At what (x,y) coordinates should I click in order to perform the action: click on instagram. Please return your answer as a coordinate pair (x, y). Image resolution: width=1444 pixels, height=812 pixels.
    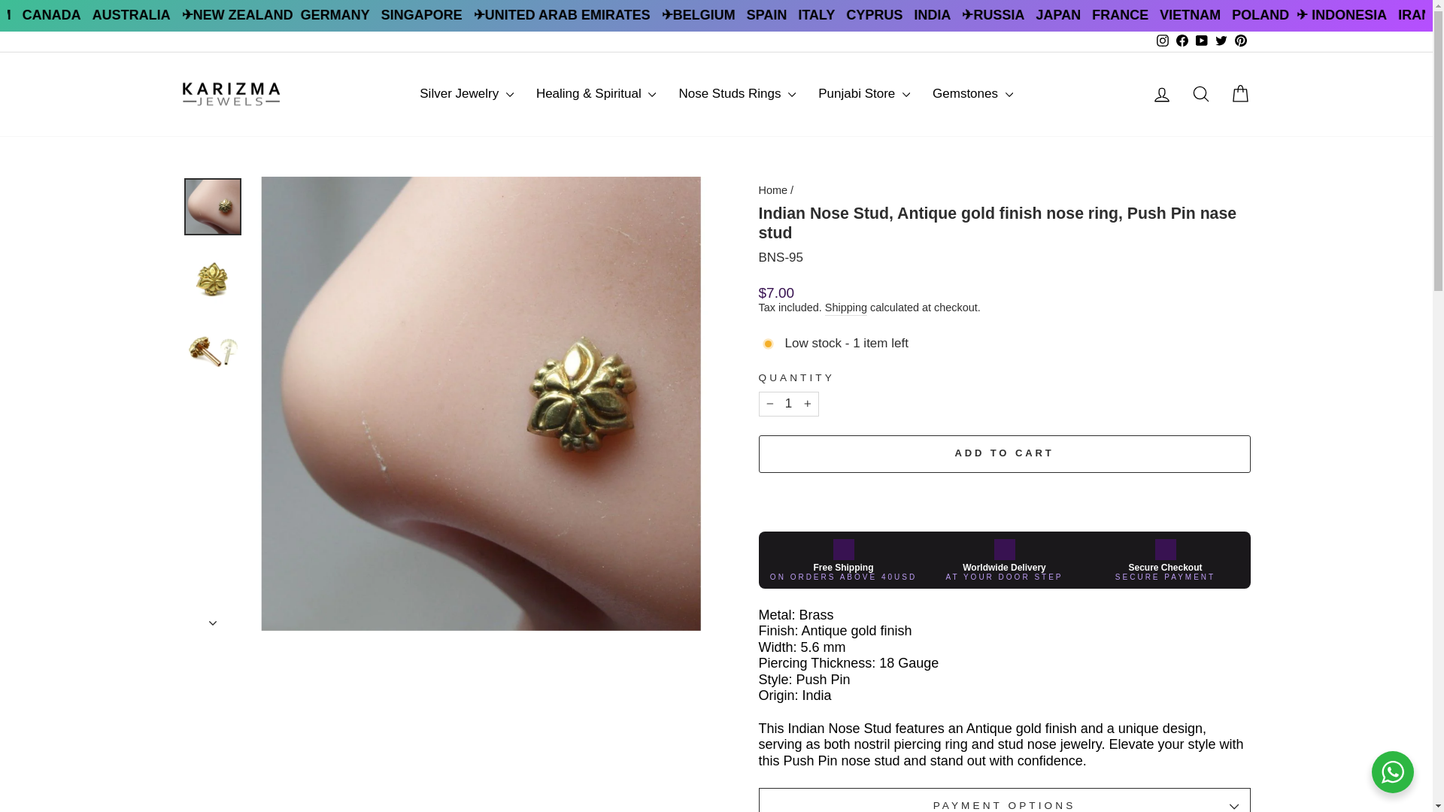
    Looking at the image, I should click on (1162, 41).